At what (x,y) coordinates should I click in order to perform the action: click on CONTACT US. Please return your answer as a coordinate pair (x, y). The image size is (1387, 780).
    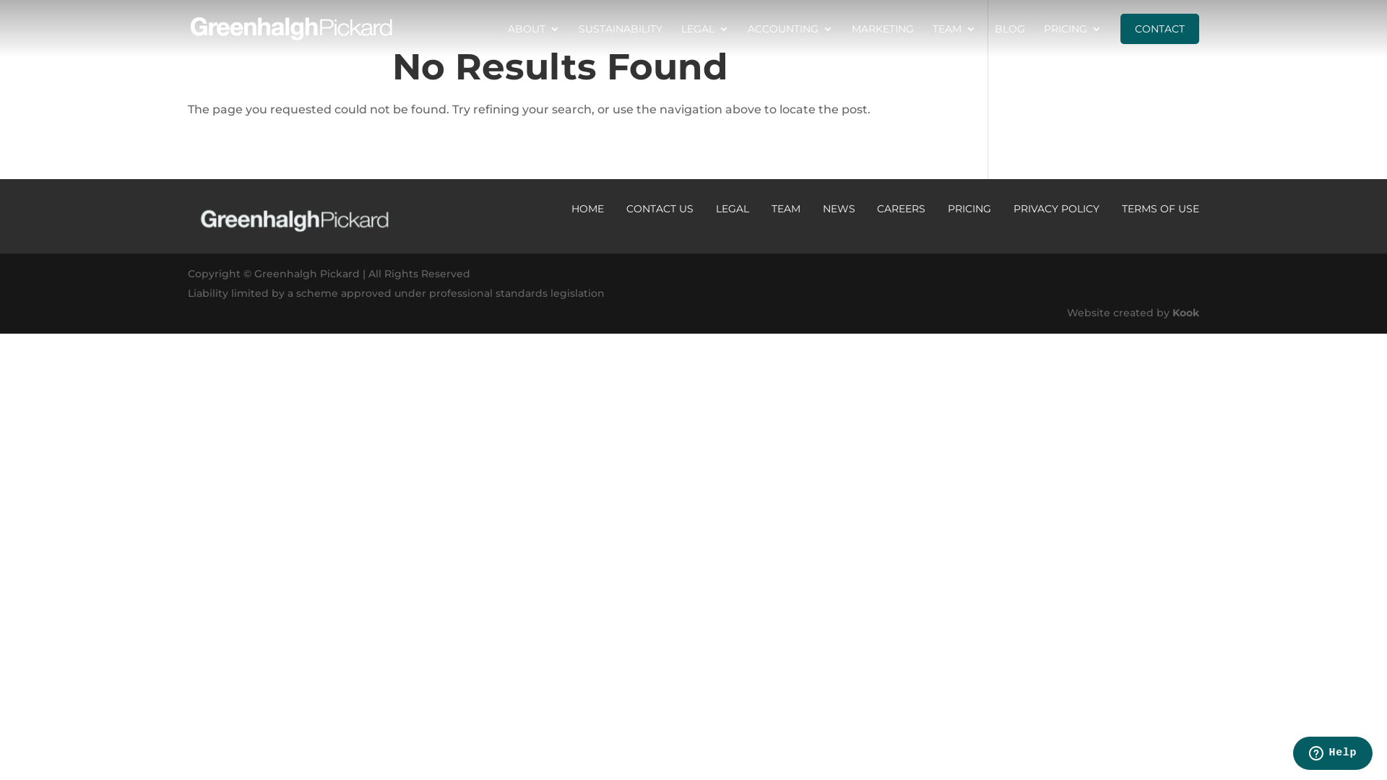
    Looking at the image, I should click on (660, 209).